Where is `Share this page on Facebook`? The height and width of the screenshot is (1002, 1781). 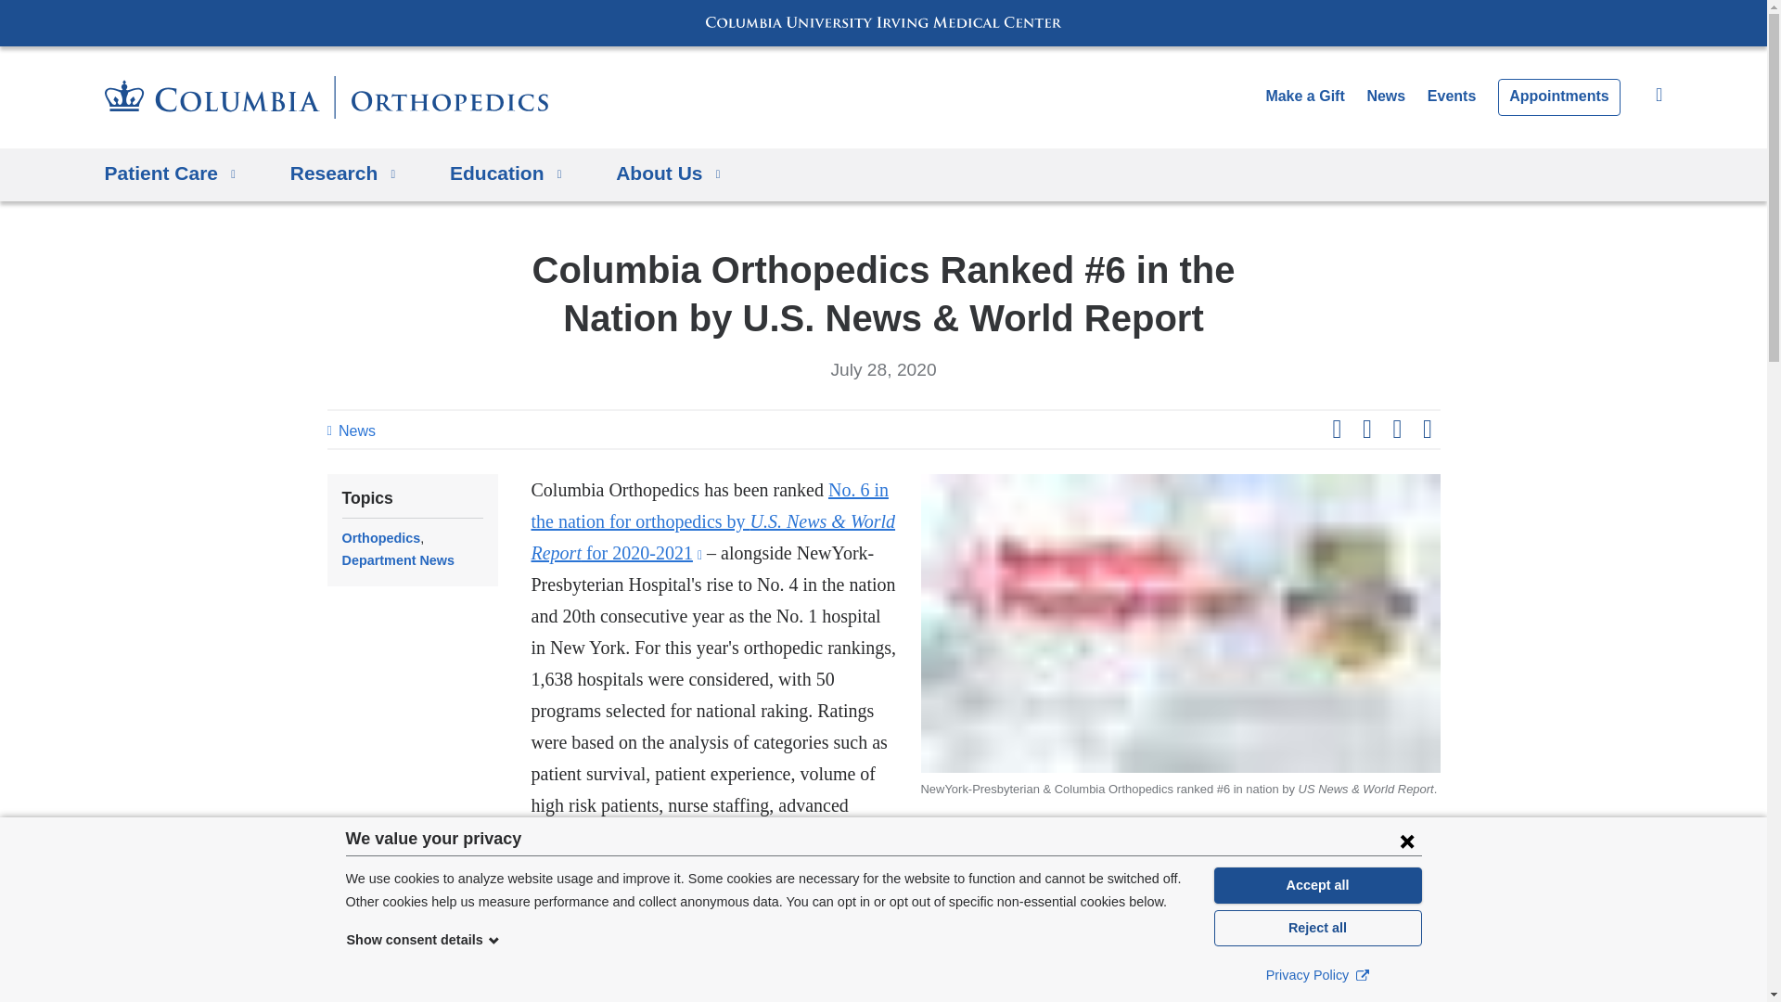
Share this page on Facebook is located at coordinates (1336, 430).